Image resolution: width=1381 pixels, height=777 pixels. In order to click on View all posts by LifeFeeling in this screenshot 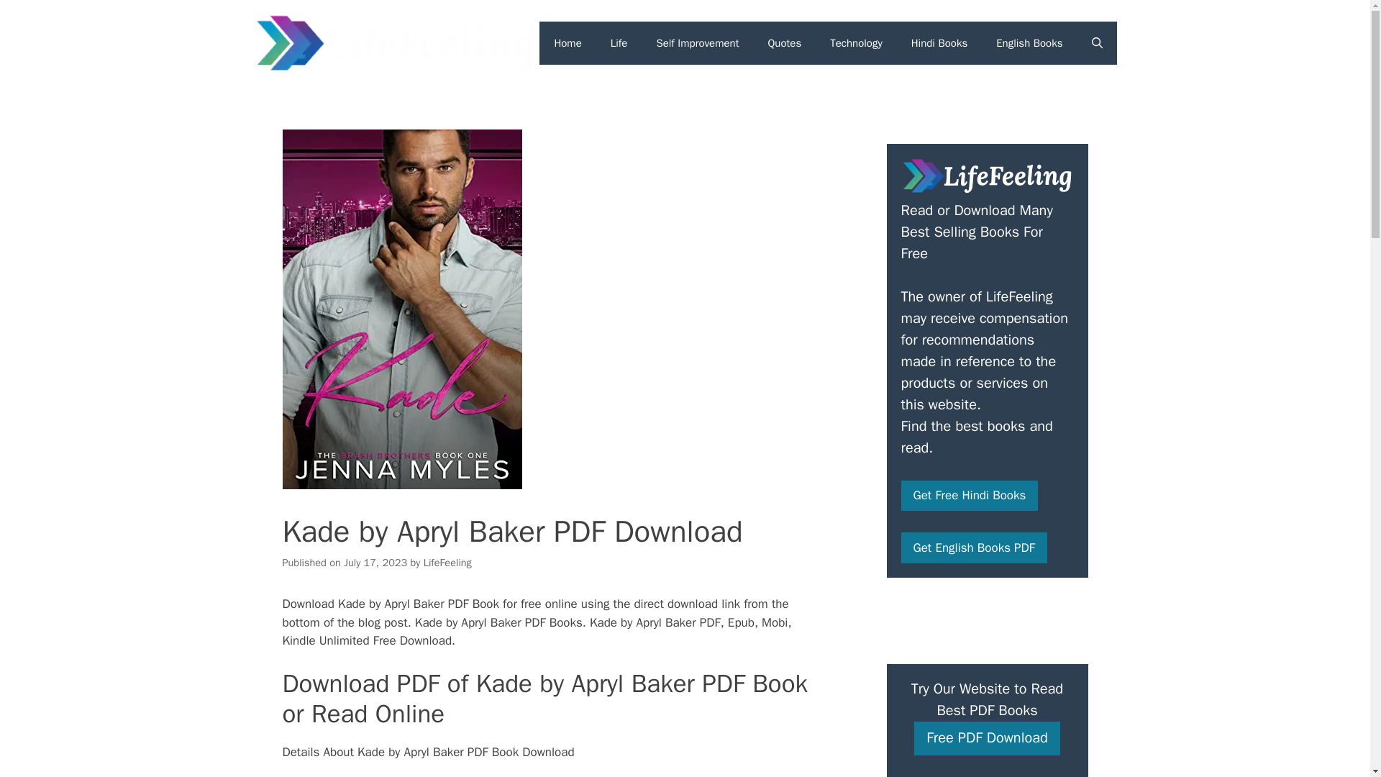, I will do `click(447, 563)`.